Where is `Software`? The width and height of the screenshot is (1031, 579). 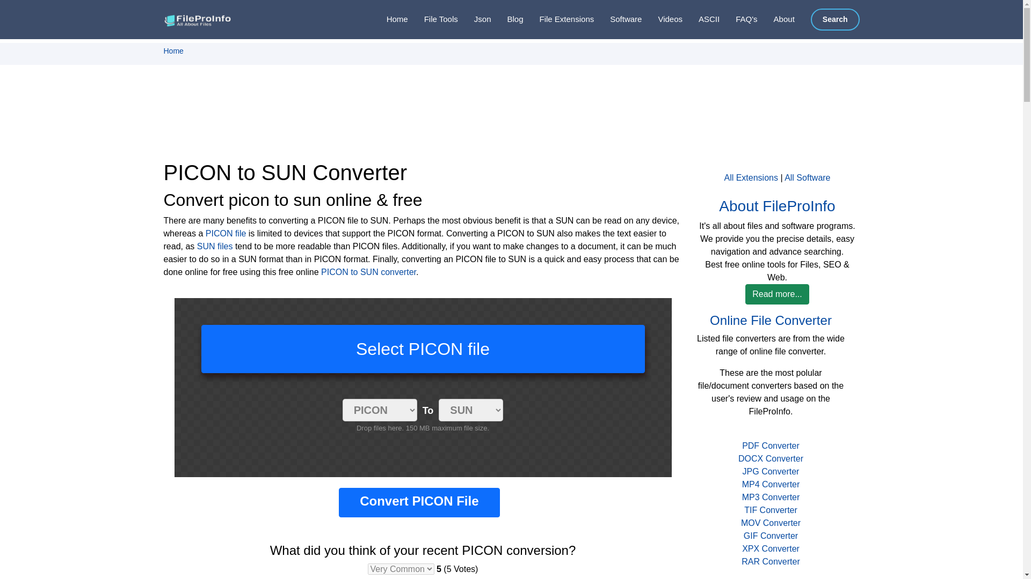
Software is located at coordinates (618, 19).